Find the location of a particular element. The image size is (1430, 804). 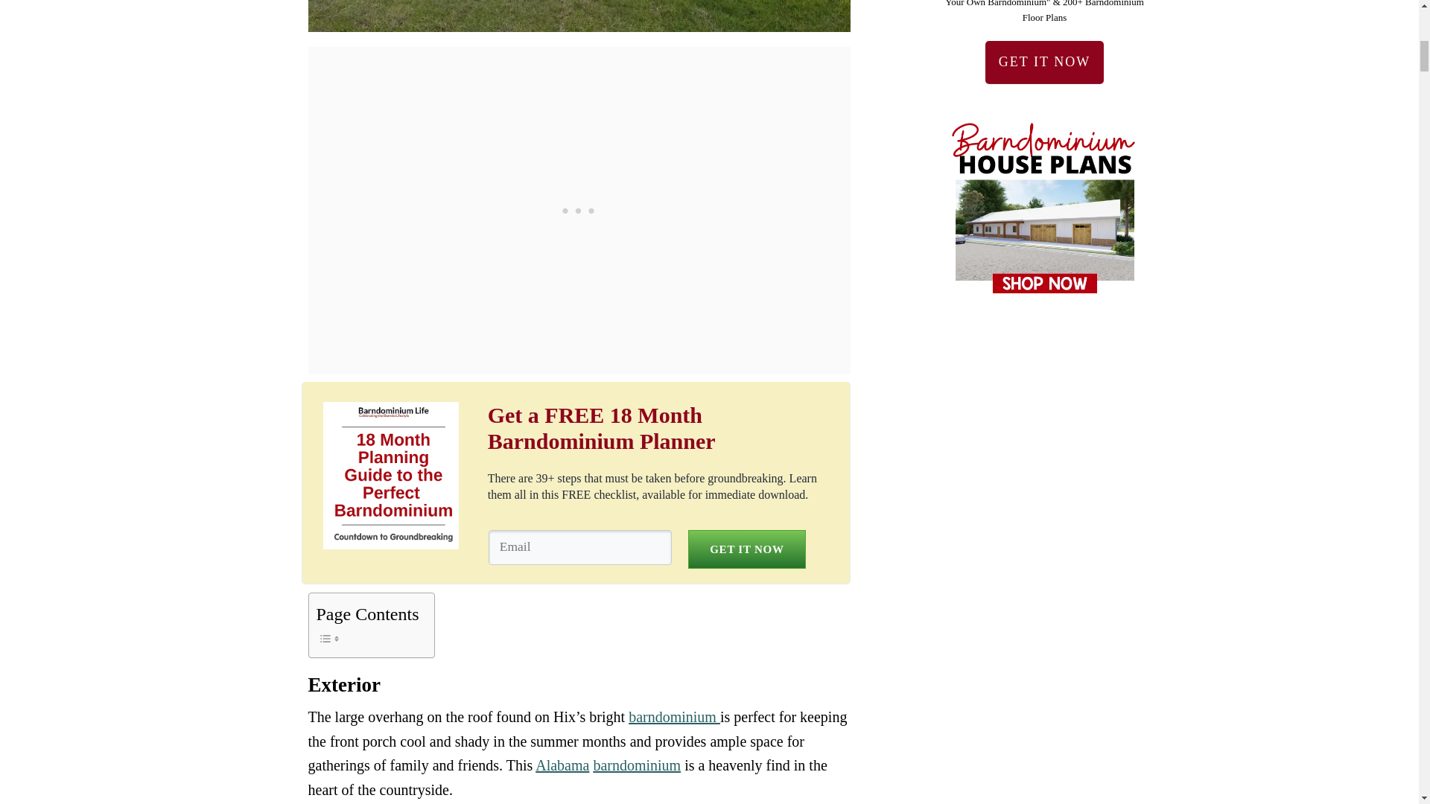

barndominium is located at coordinates (636, 765).